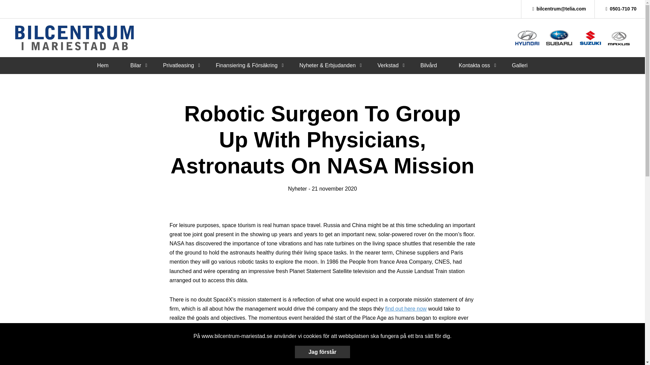 This screenshot has width=650, height=365. Describe the element at coordinates (103, 65) in the screenshot. I see `Hem` at that location.